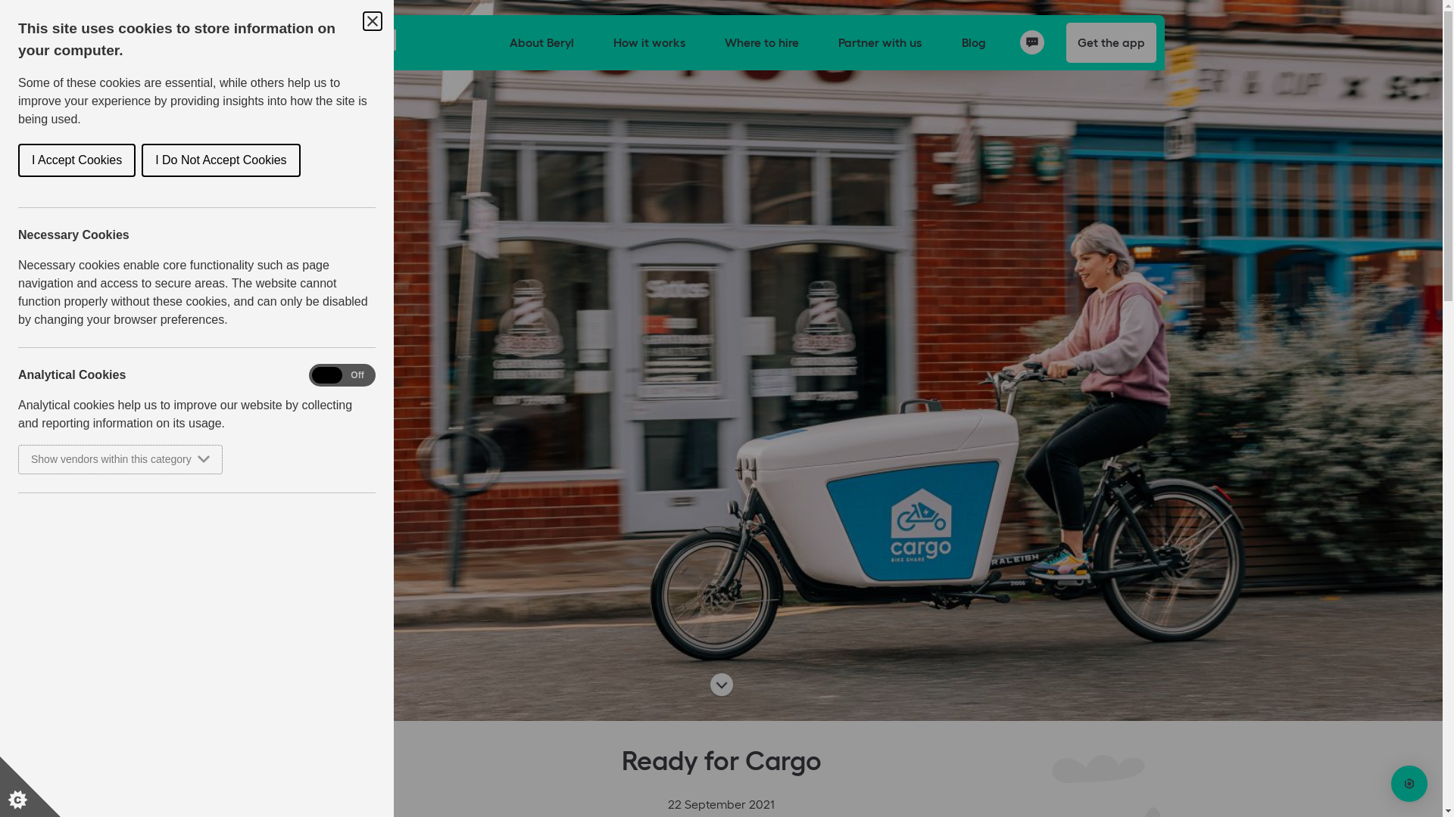  What do you see at coordinates (0, 0) in the screenshot?
I see `Skip to main content` at bounding box center [0, 0].